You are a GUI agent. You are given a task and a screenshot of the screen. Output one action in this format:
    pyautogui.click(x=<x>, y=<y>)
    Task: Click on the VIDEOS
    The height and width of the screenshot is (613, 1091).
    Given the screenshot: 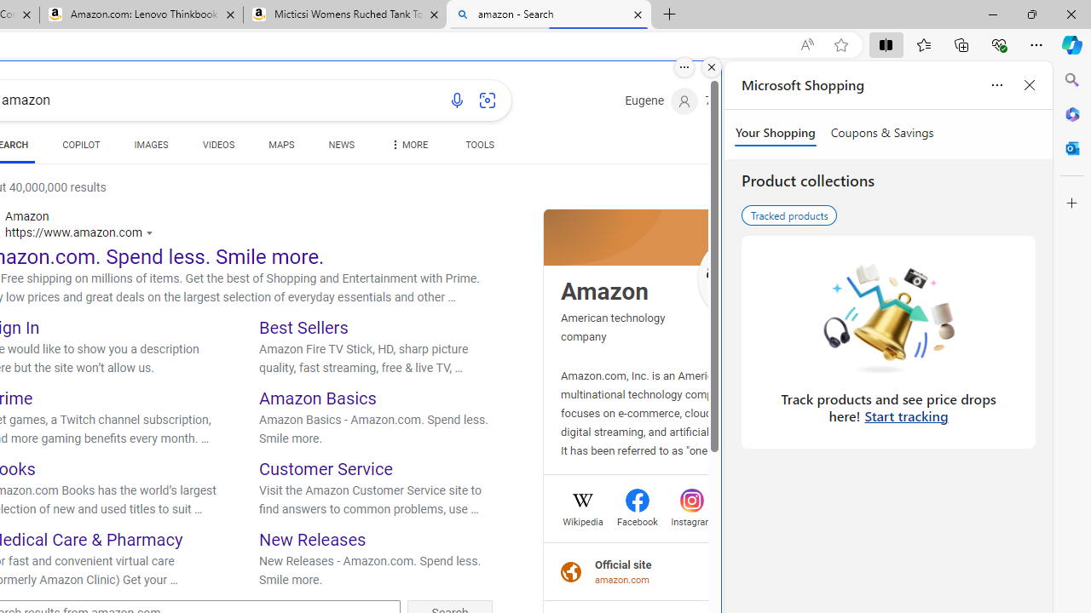 What is the action you would take?
    pyautogui.click(x=218, y=148)
    